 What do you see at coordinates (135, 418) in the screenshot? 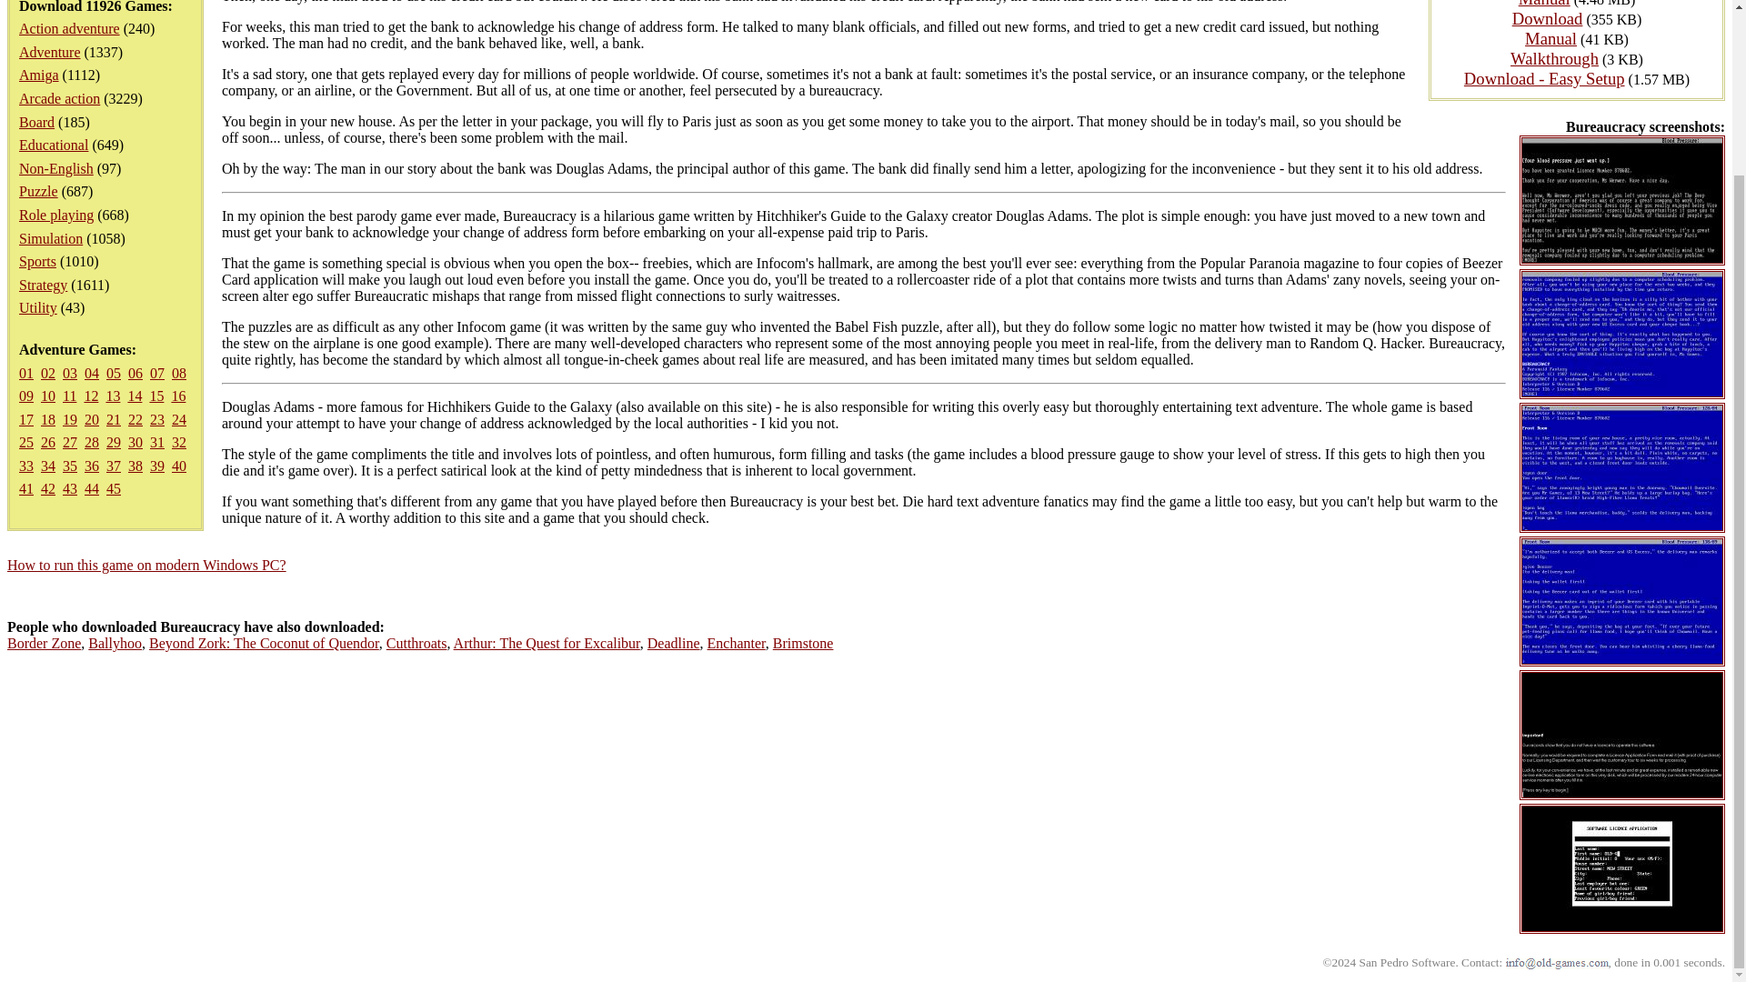
I see `22` at bounding box center [135, 418].